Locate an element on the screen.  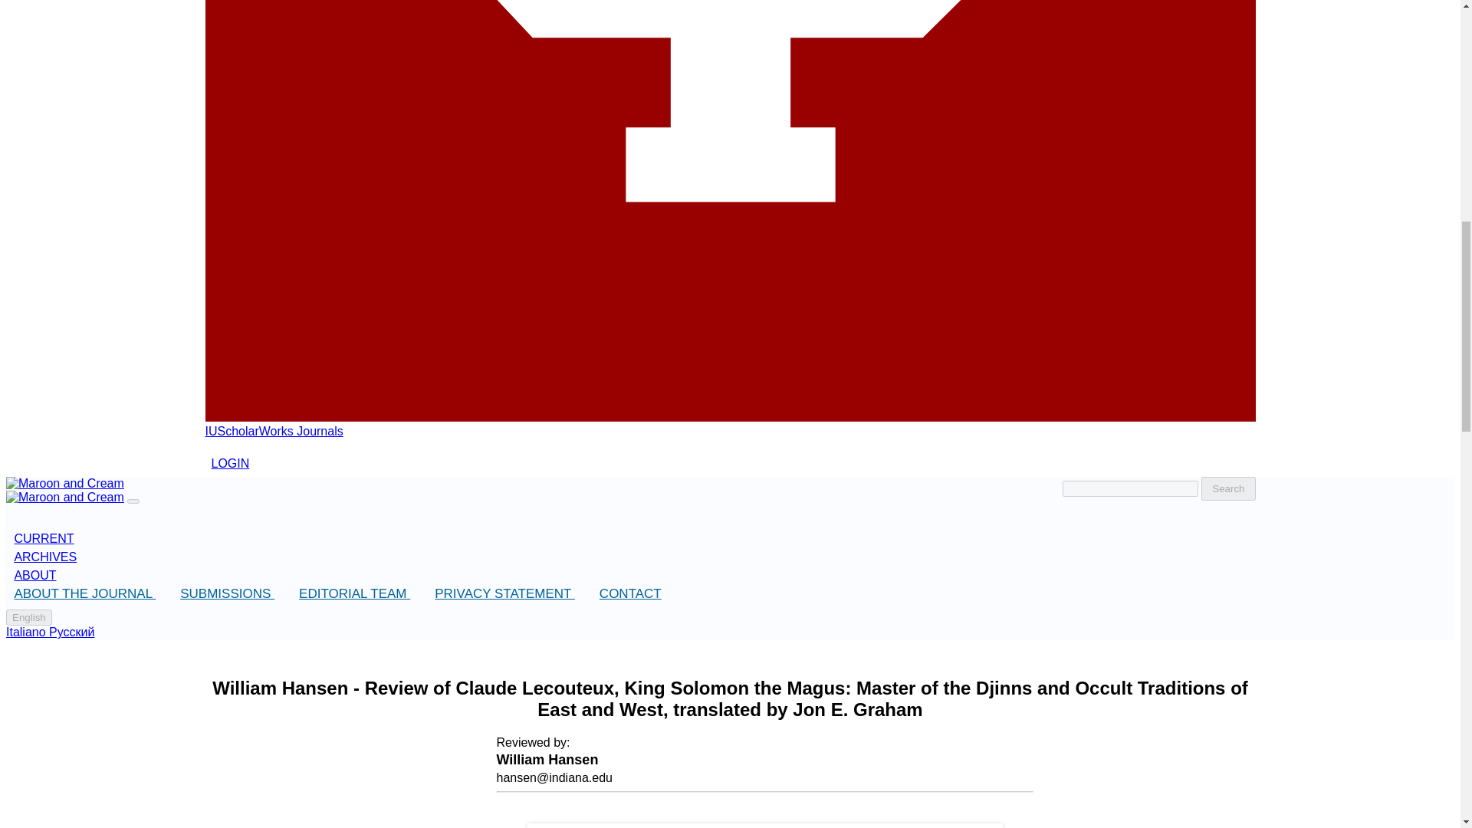
IUScholarWorks Journals is located at coordinates (630, 593).